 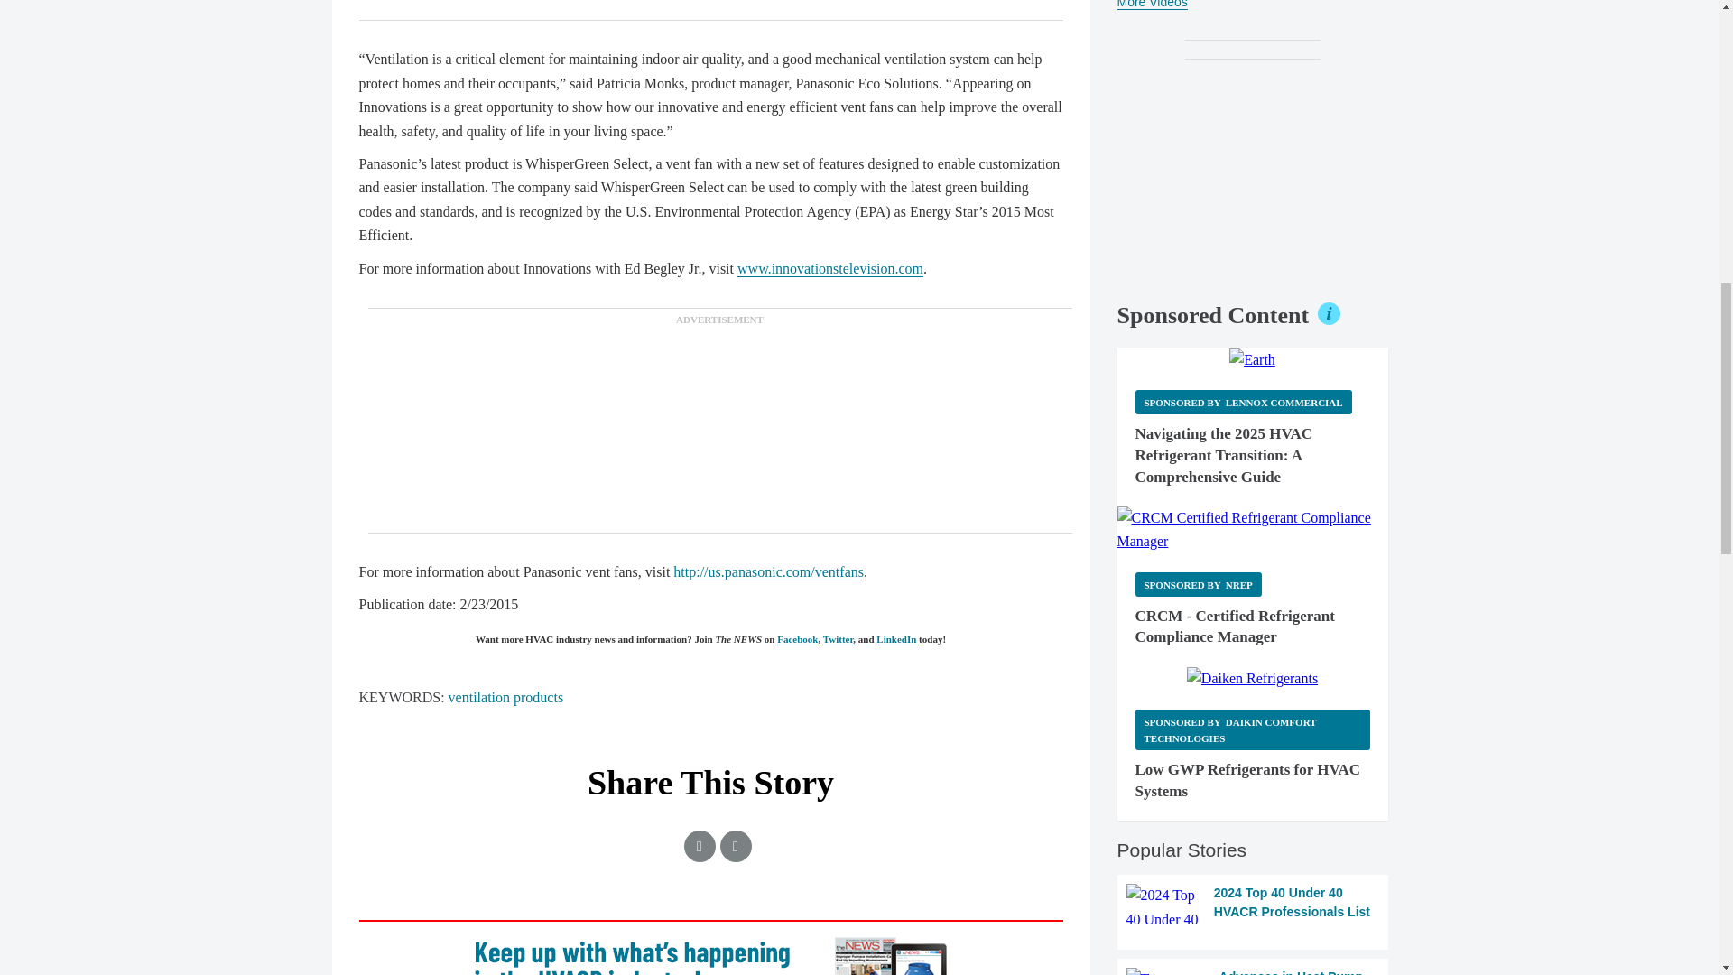 I want to click on Sponsored by Daikin Comfort Technologies, so click(x=1253, y=729).